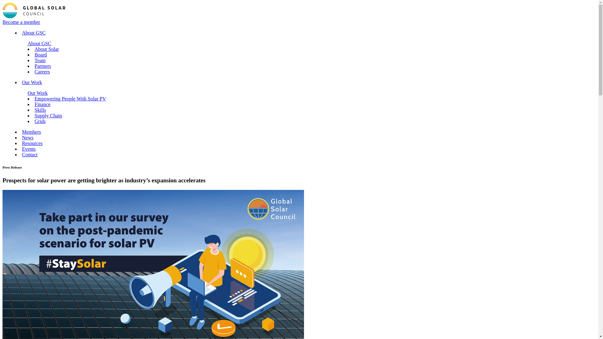  Describe the element at coordinates (29, 149) in the screenshot. I see `Events` at that location.